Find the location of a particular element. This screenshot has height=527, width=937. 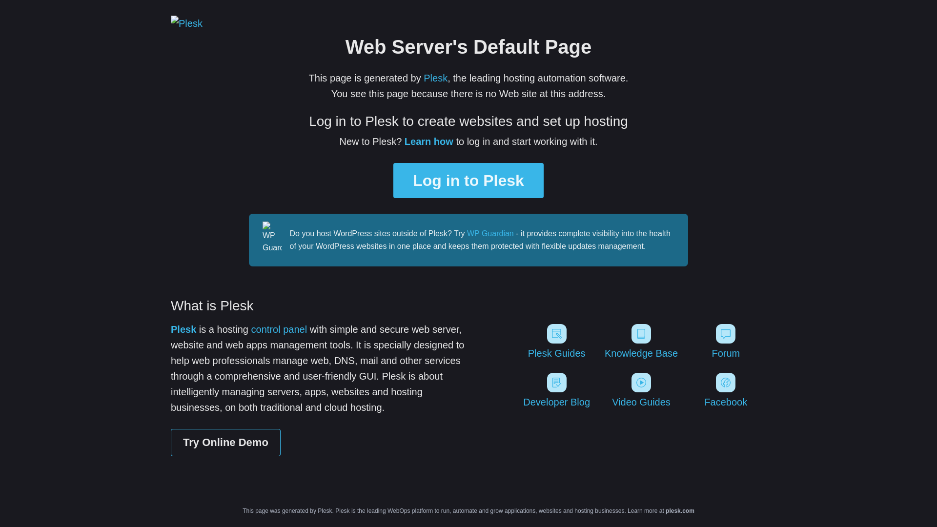

Forum is located at coordinates (726, 342).